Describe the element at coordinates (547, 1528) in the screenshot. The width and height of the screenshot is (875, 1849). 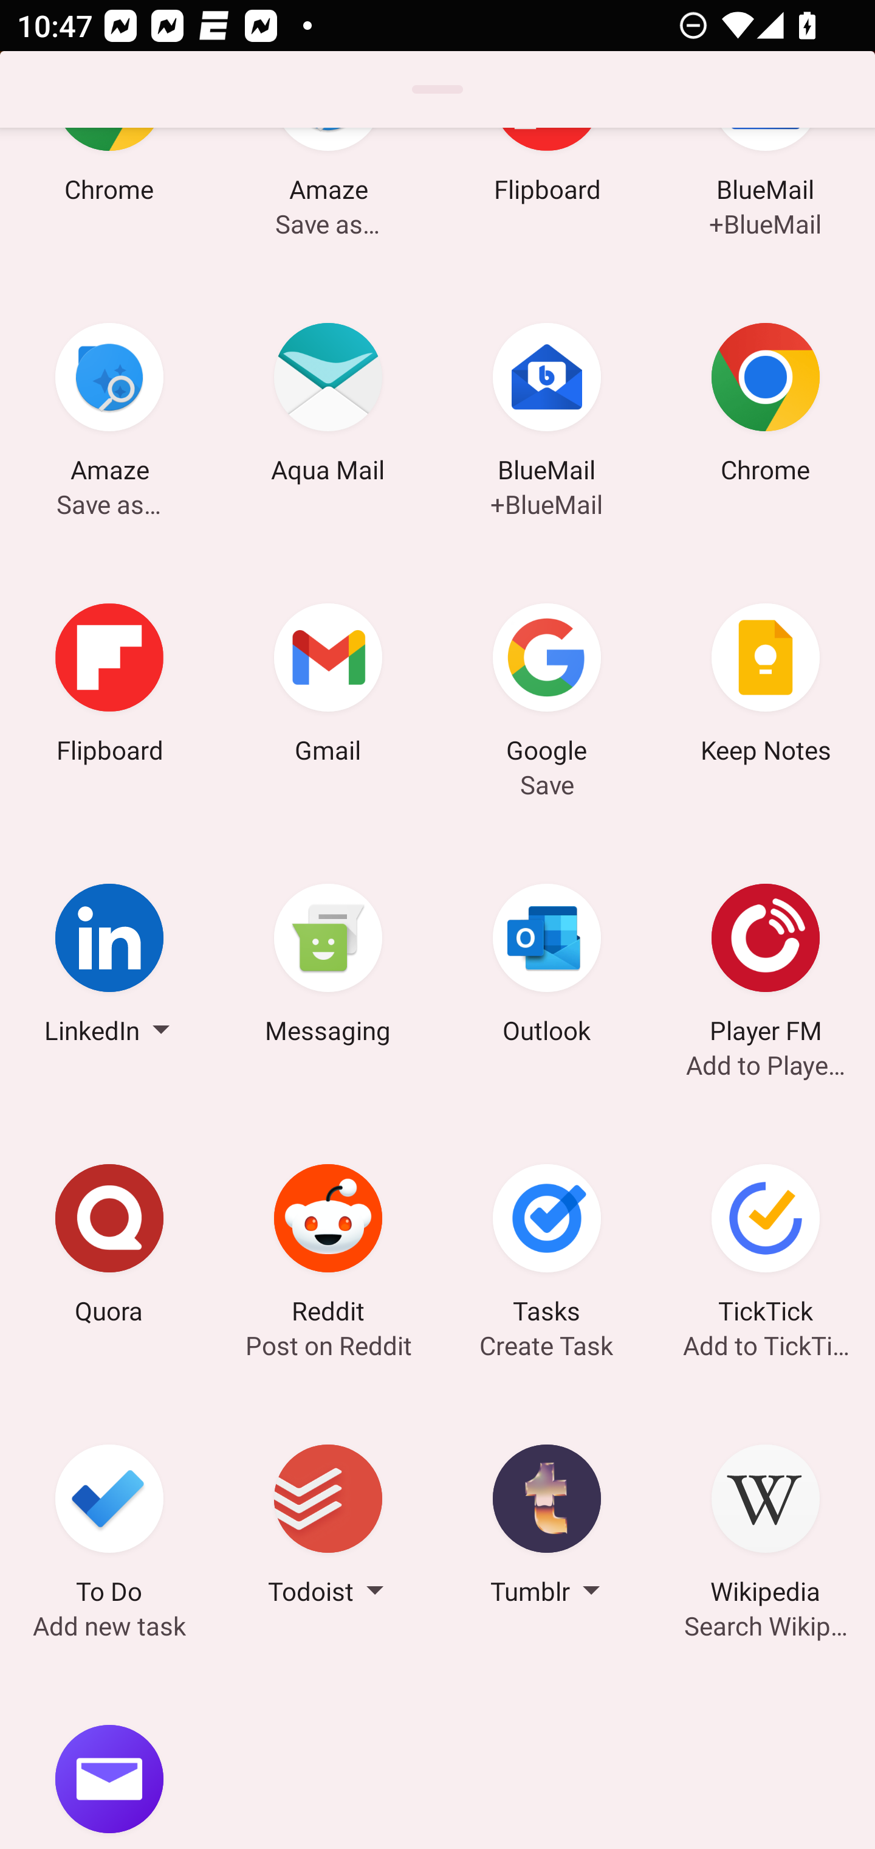
I see `Tumblr` at that location.